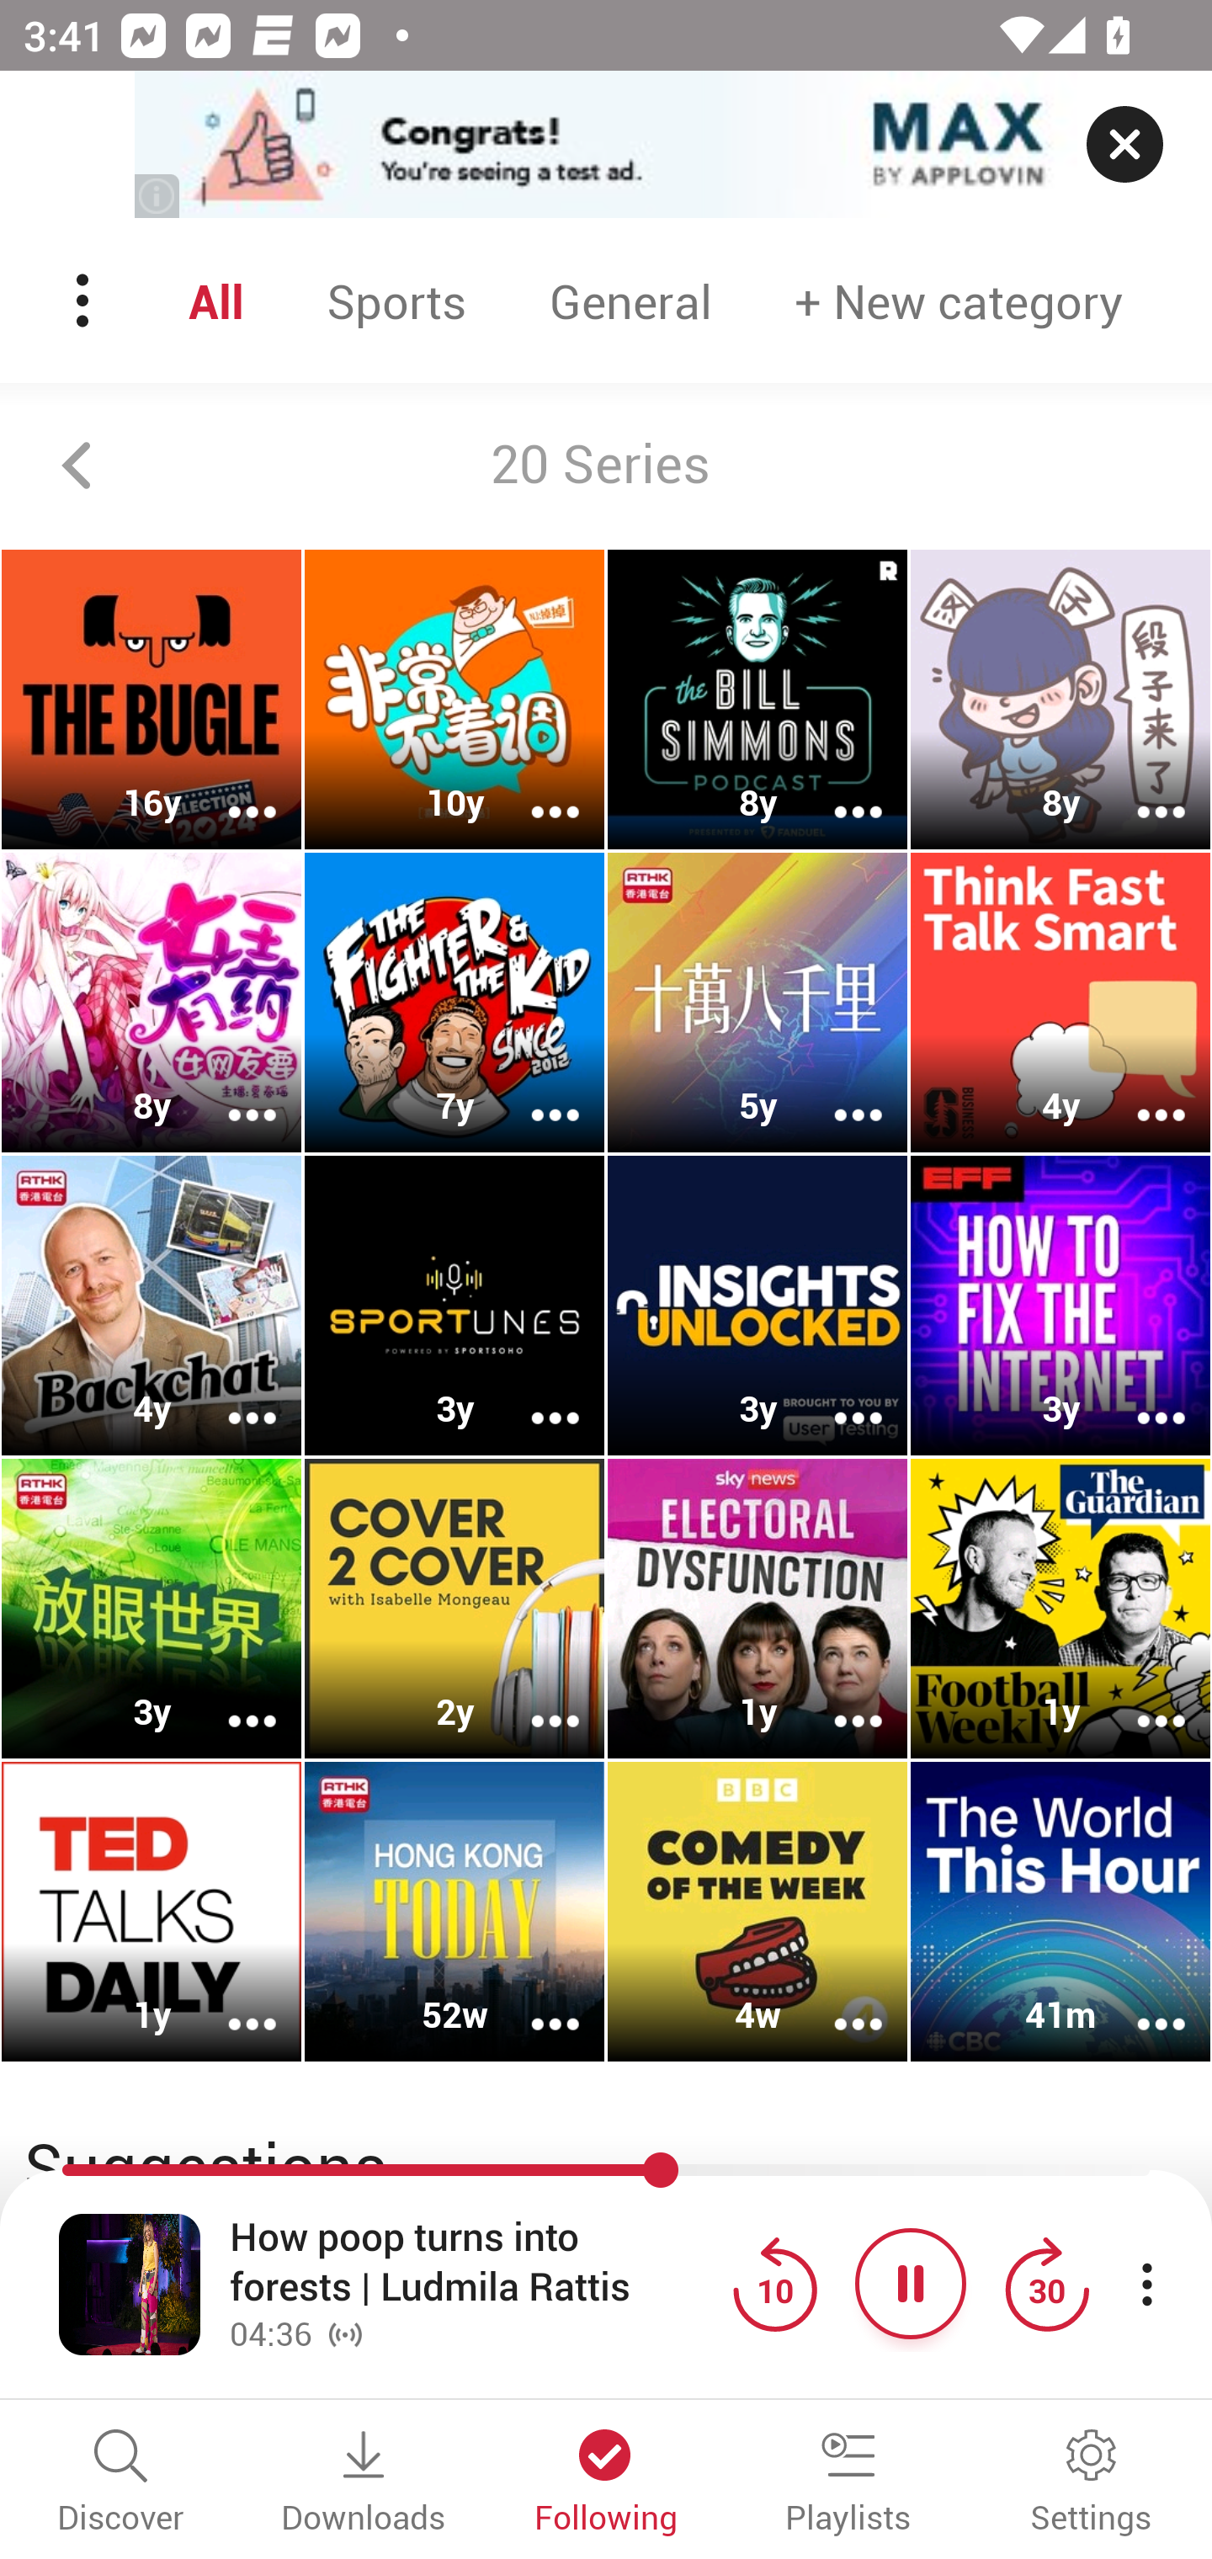 The height and width of the screenshot is (2559, 1212). I want to click on More options, so click(534, 790).